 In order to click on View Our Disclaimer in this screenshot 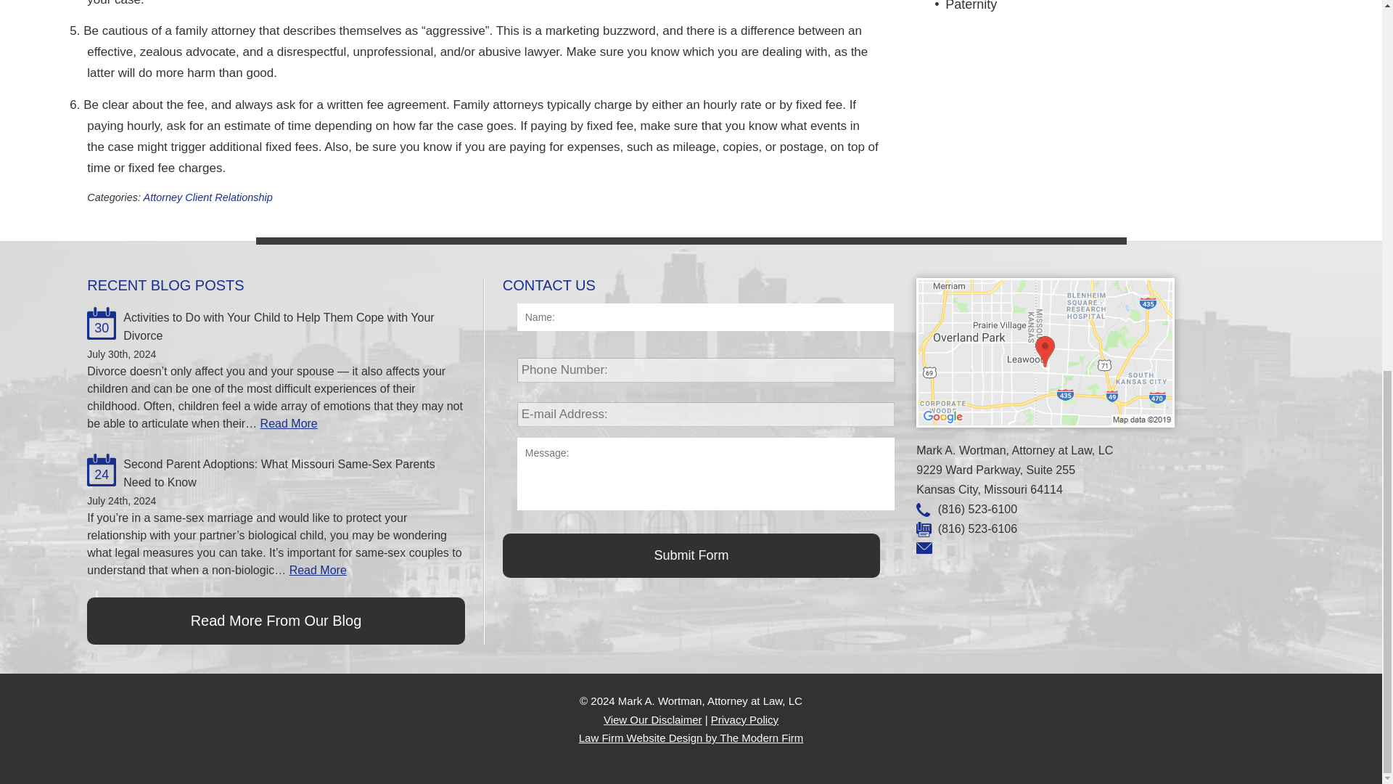, I will do `click(652, 719)`.